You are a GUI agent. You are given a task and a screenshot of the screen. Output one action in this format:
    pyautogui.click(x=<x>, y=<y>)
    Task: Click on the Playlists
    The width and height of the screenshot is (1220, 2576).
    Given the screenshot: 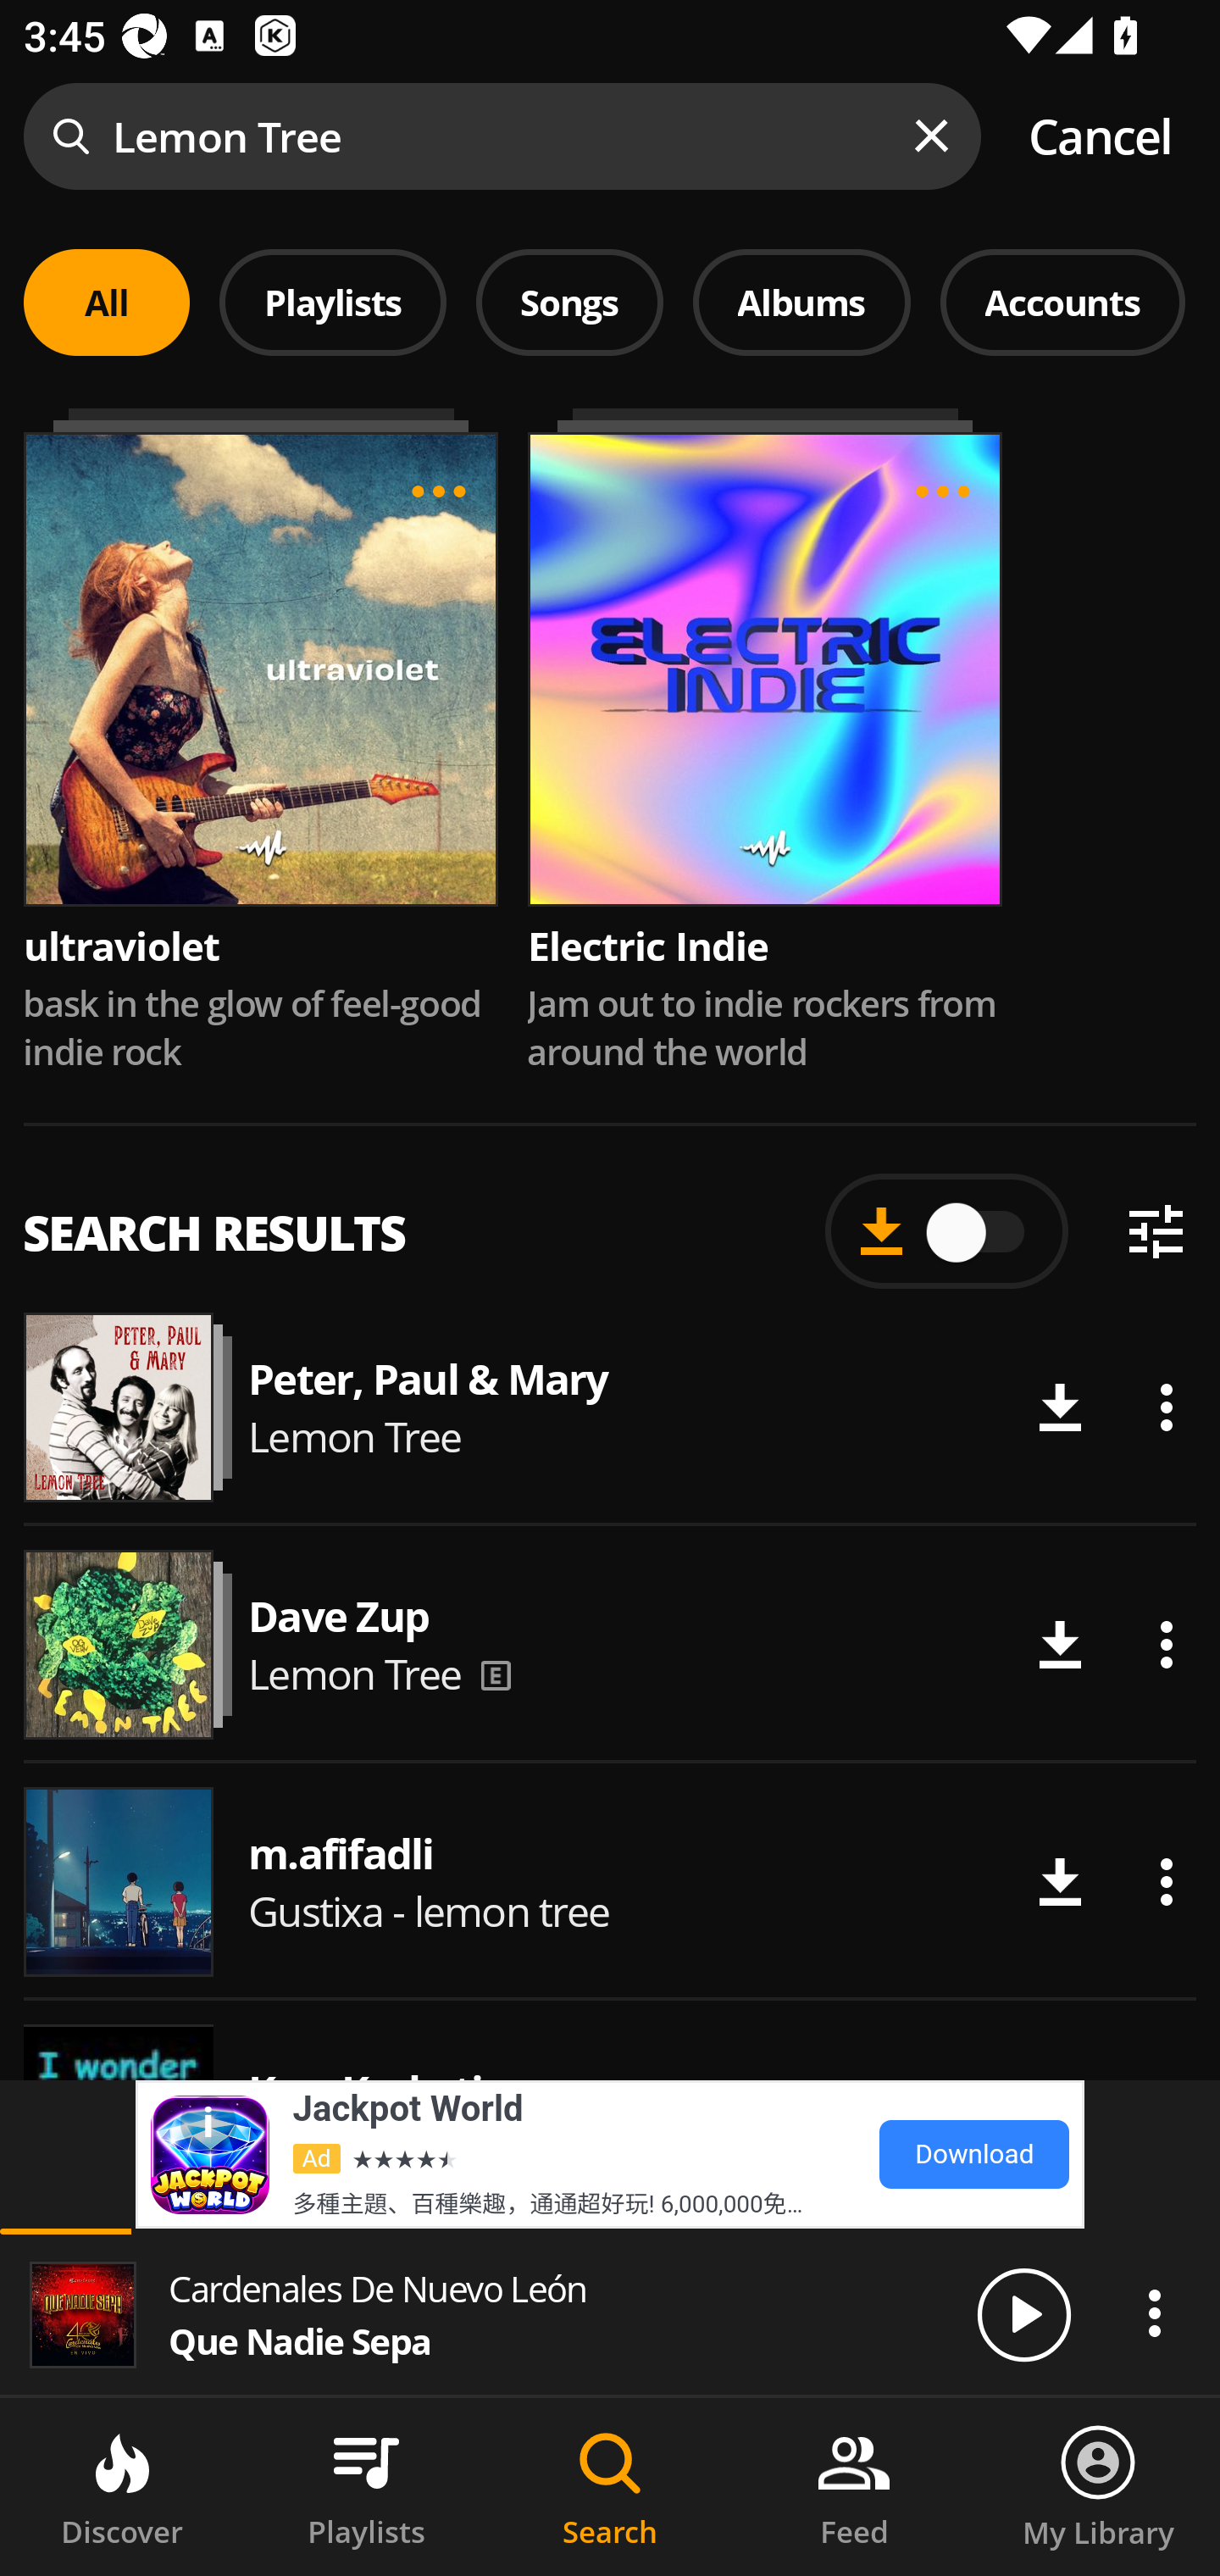 What is the action you would take?
    pyautogui.click(x=333, y=302)
    